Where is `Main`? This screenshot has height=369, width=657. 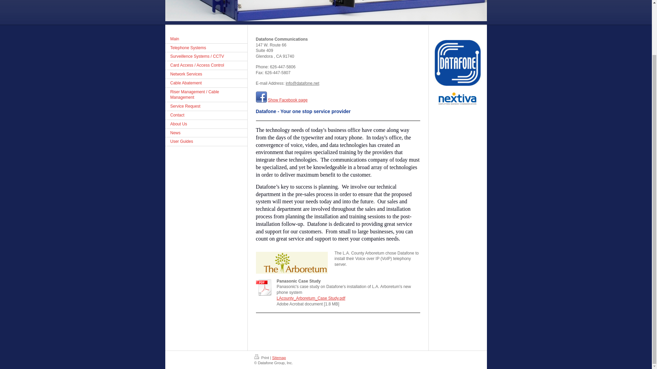 Main is located at coordinates (206, 39).